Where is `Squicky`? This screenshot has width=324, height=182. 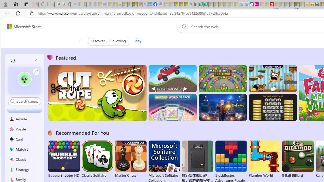 Squicky is located at coordinates (272, 78).